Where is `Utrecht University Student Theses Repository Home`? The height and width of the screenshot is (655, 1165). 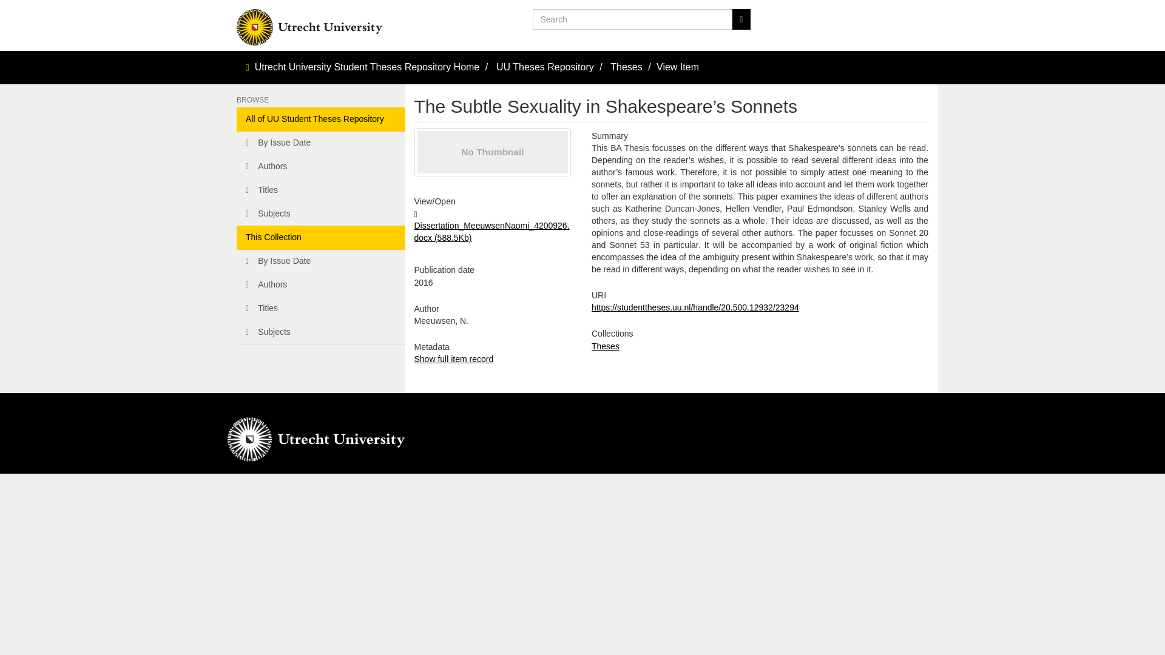
Utrecht University Student Theses Repository Home is located at coordinates (368, 67).